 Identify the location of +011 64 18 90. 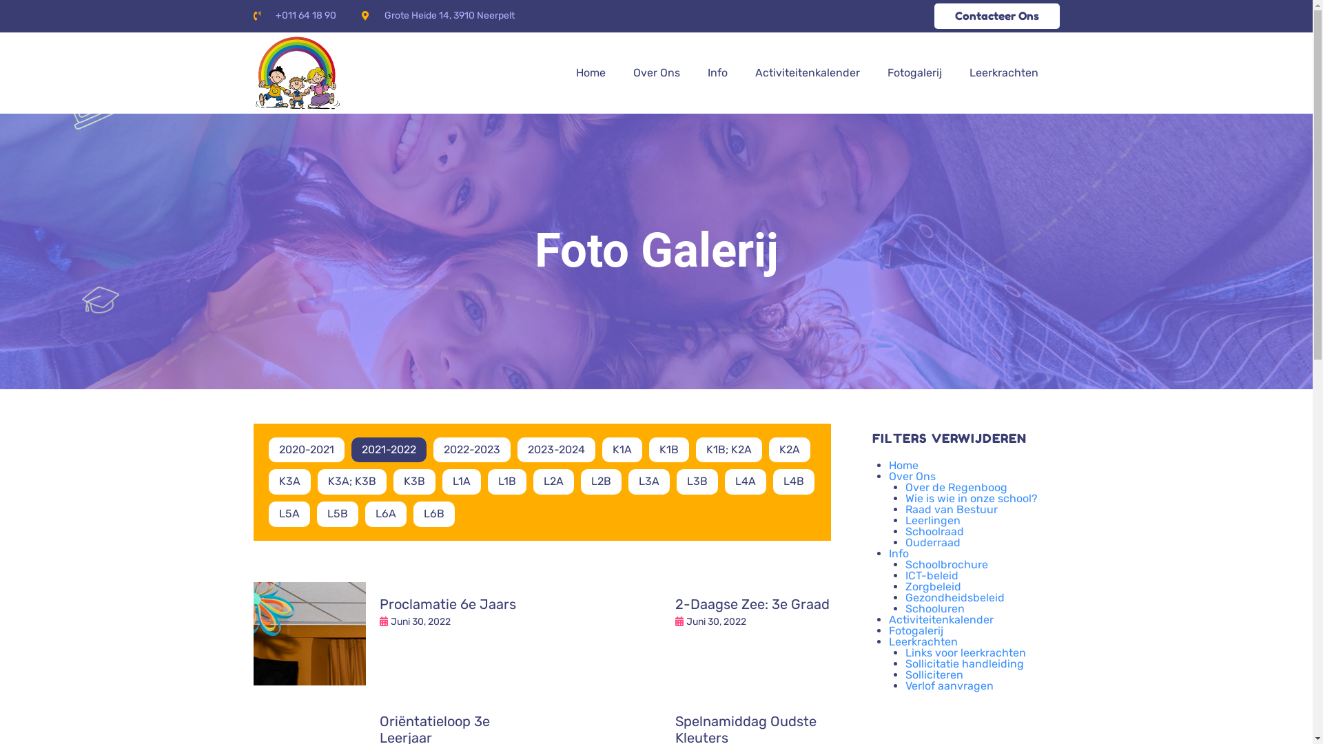
(295, 16).